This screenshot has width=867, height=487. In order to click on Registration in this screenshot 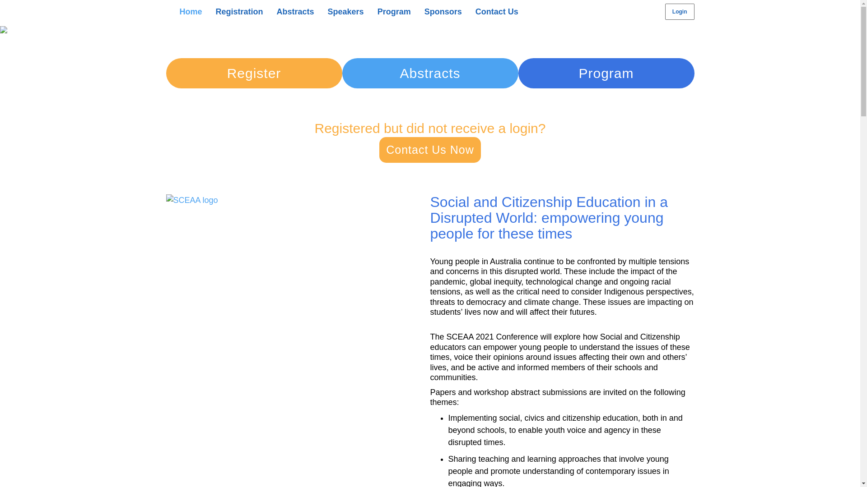, I will do `click(239, 12)`.